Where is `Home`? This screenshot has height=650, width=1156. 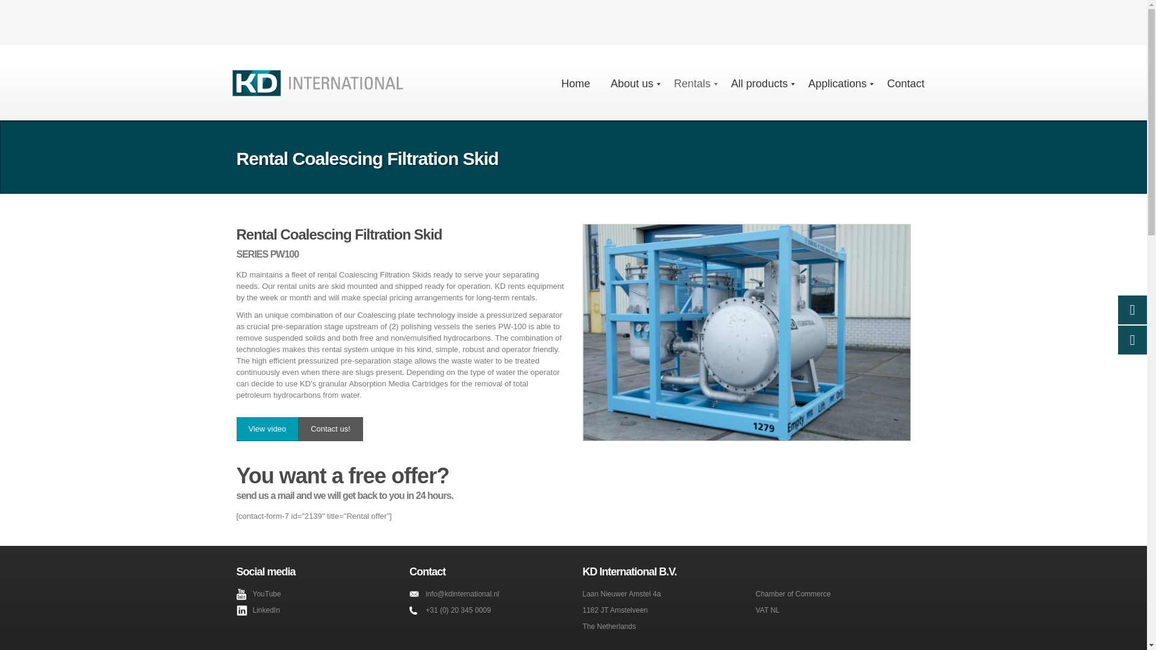 Home is located at coordinates (576, 84).